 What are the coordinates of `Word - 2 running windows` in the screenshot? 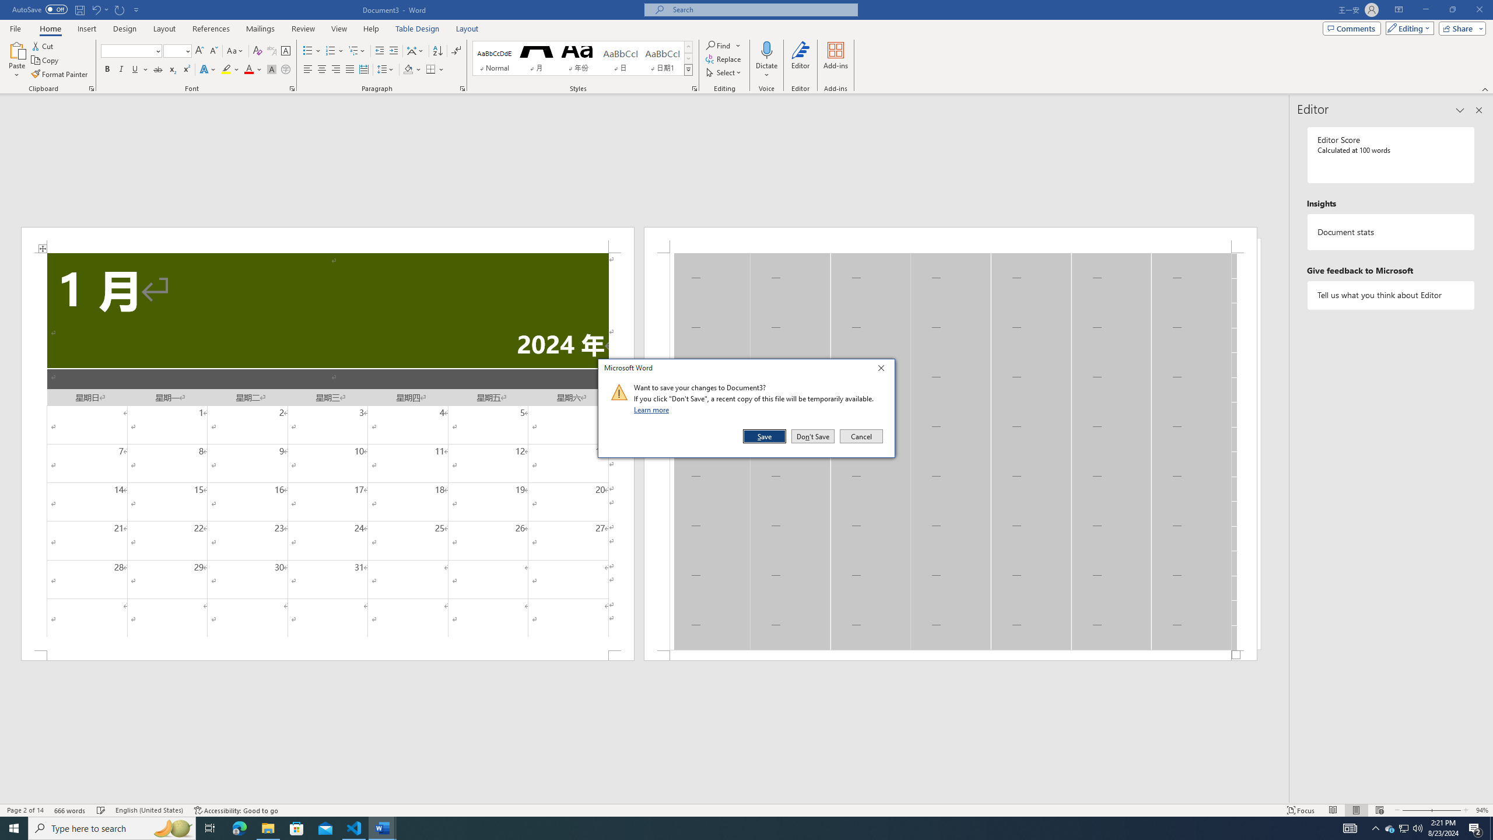 It's located at (383, 828).